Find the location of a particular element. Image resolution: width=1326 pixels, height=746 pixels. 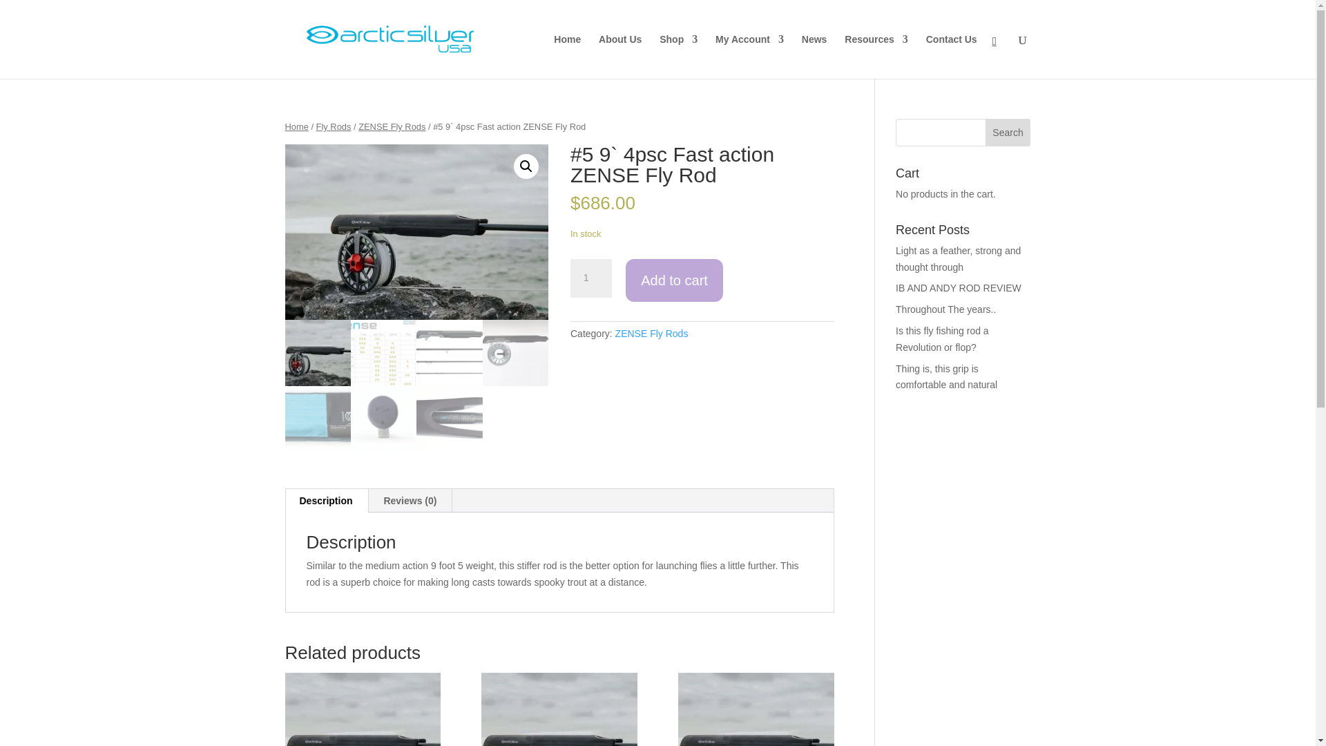

1 is located at coordinates (590, 278).